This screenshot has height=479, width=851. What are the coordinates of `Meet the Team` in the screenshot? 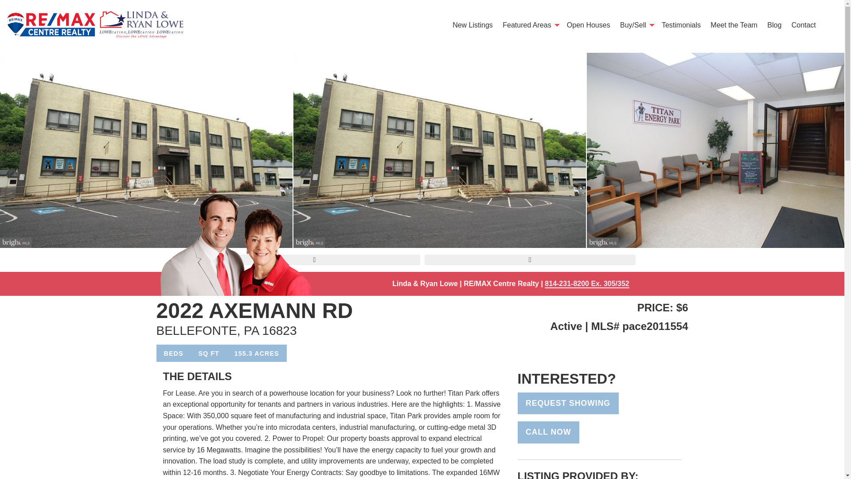 It's located at (734, 25).